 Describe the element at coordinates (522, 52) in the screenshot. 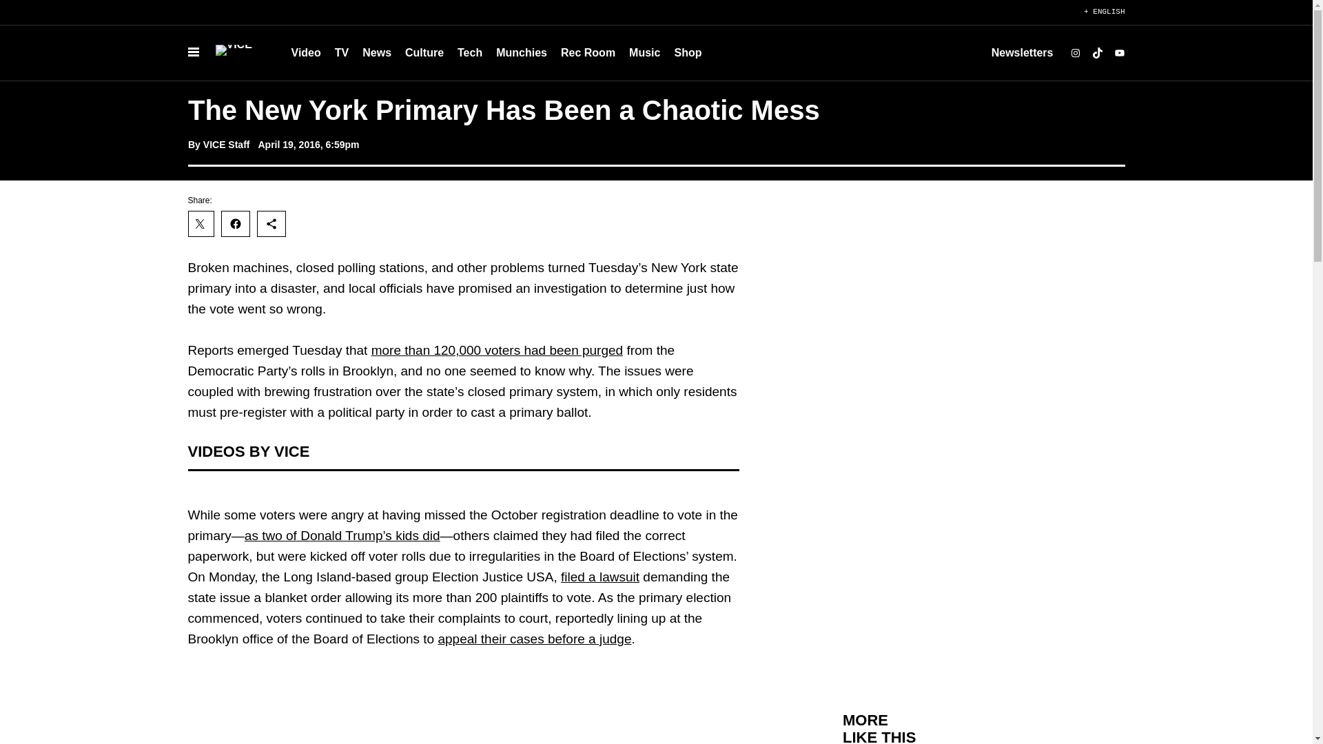

I see `Munchies` at that location.